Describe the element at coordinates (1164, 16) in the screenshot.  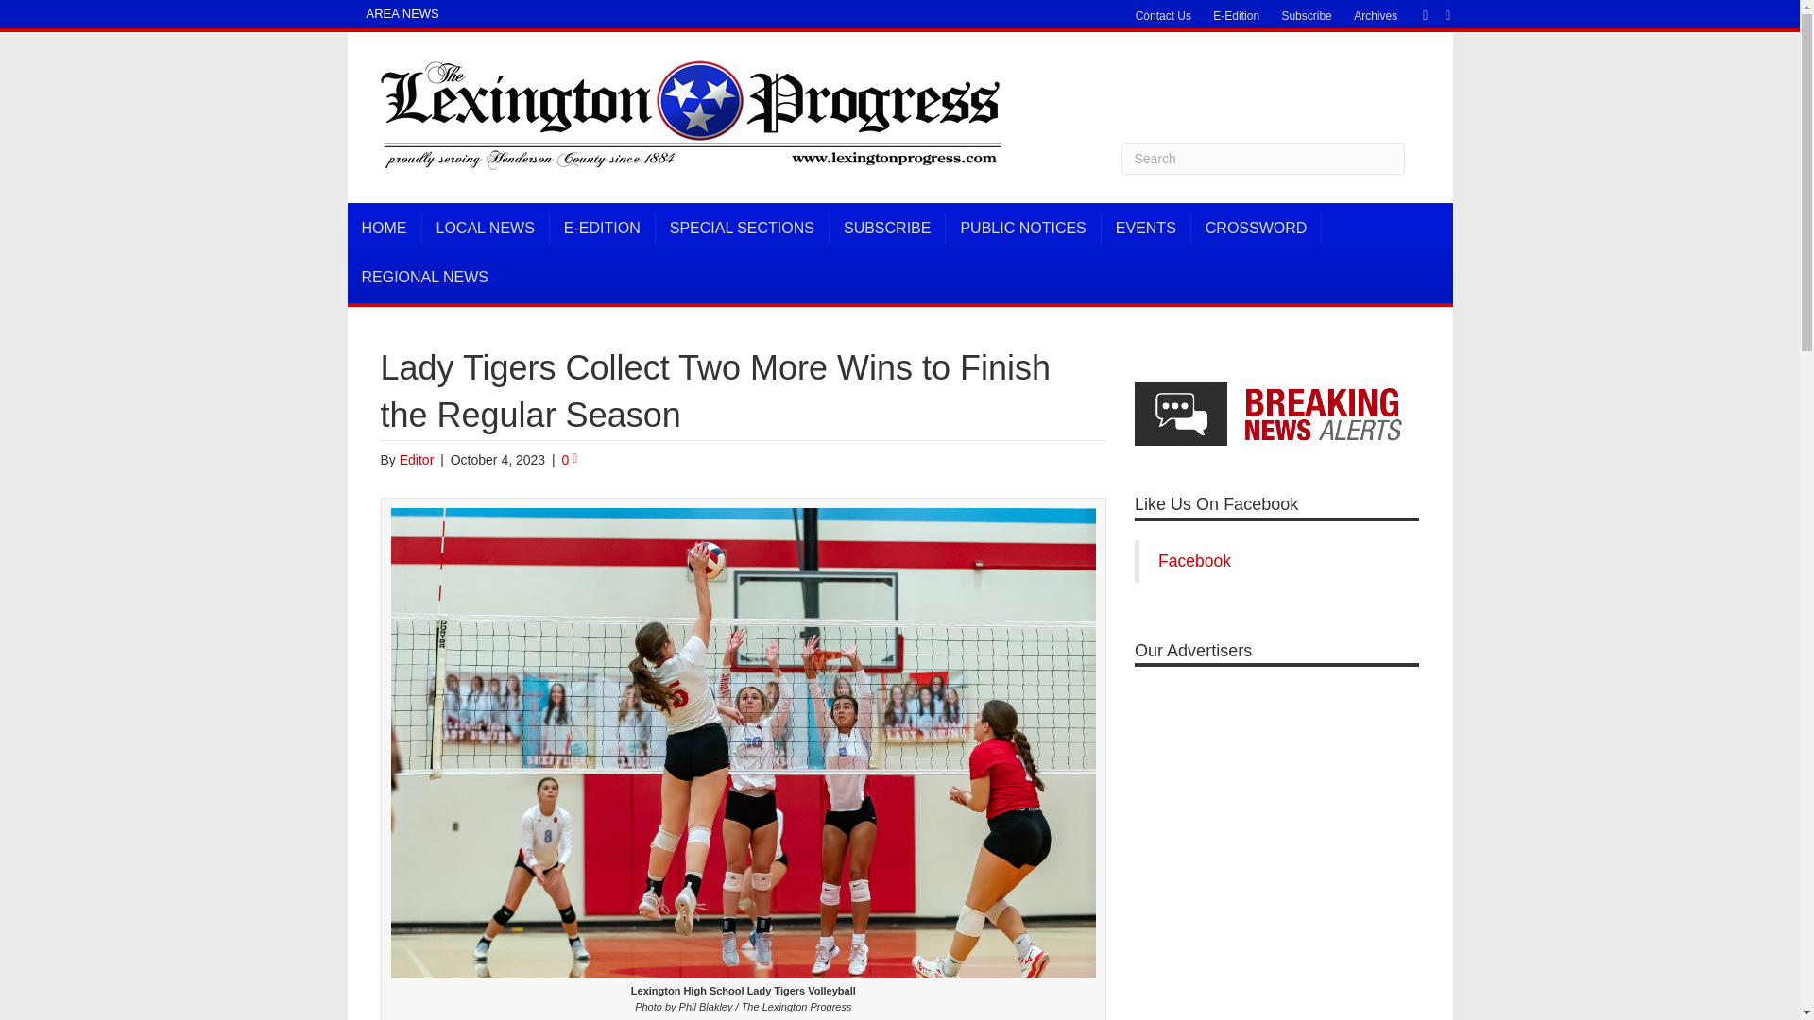
I see `Contact Us` at that location.